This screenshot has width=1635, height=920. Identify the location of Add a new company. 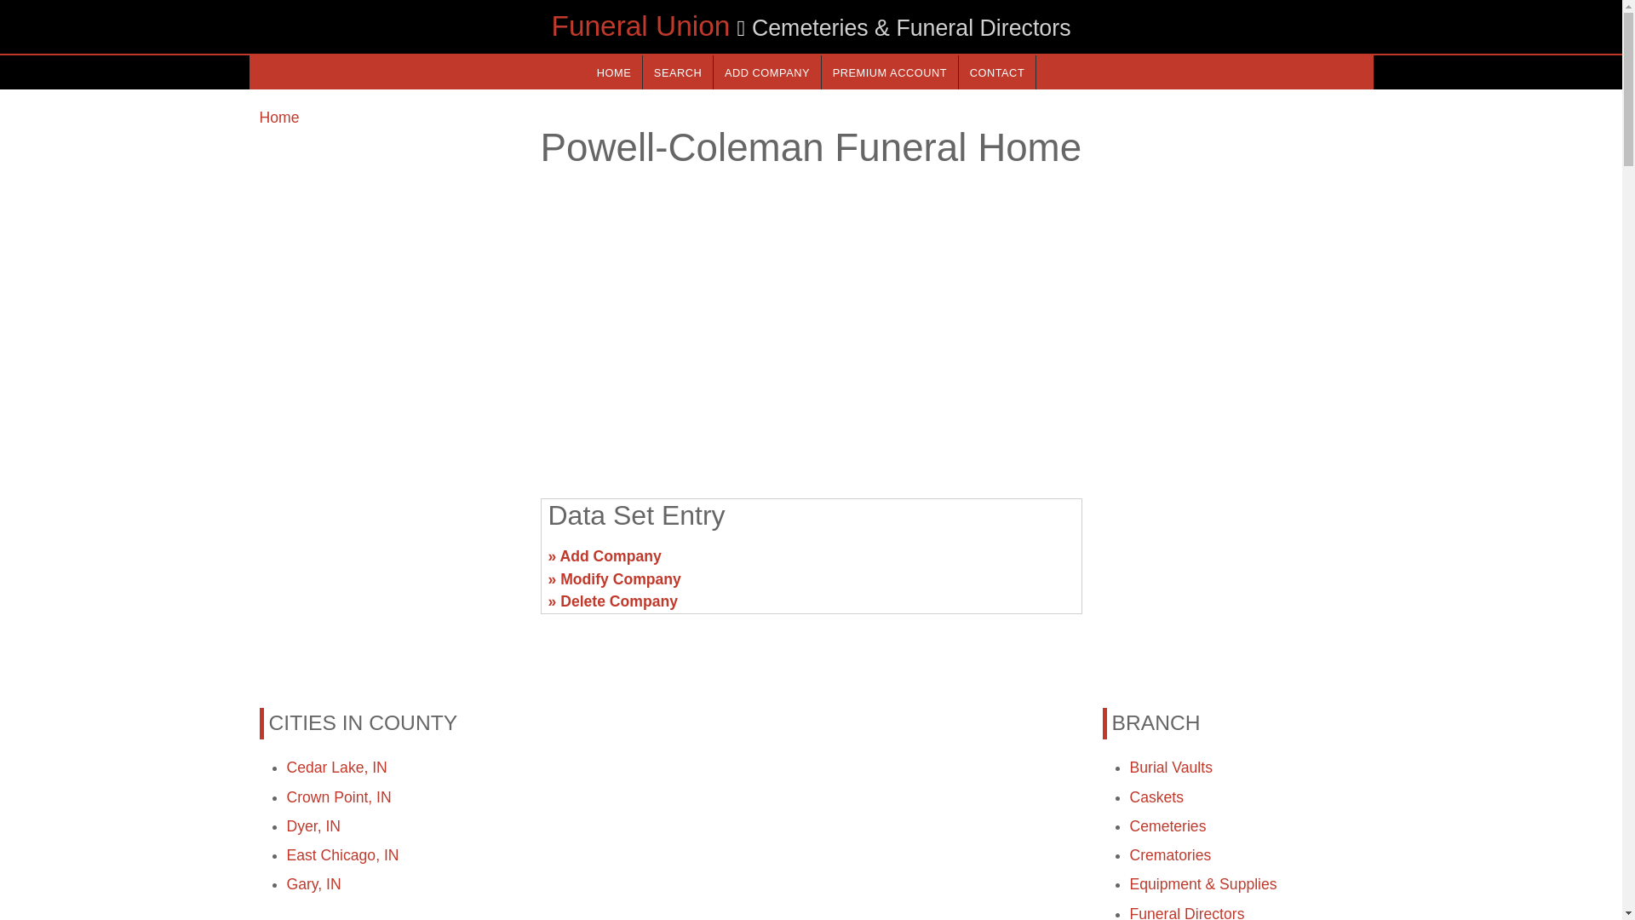
(766, 72).